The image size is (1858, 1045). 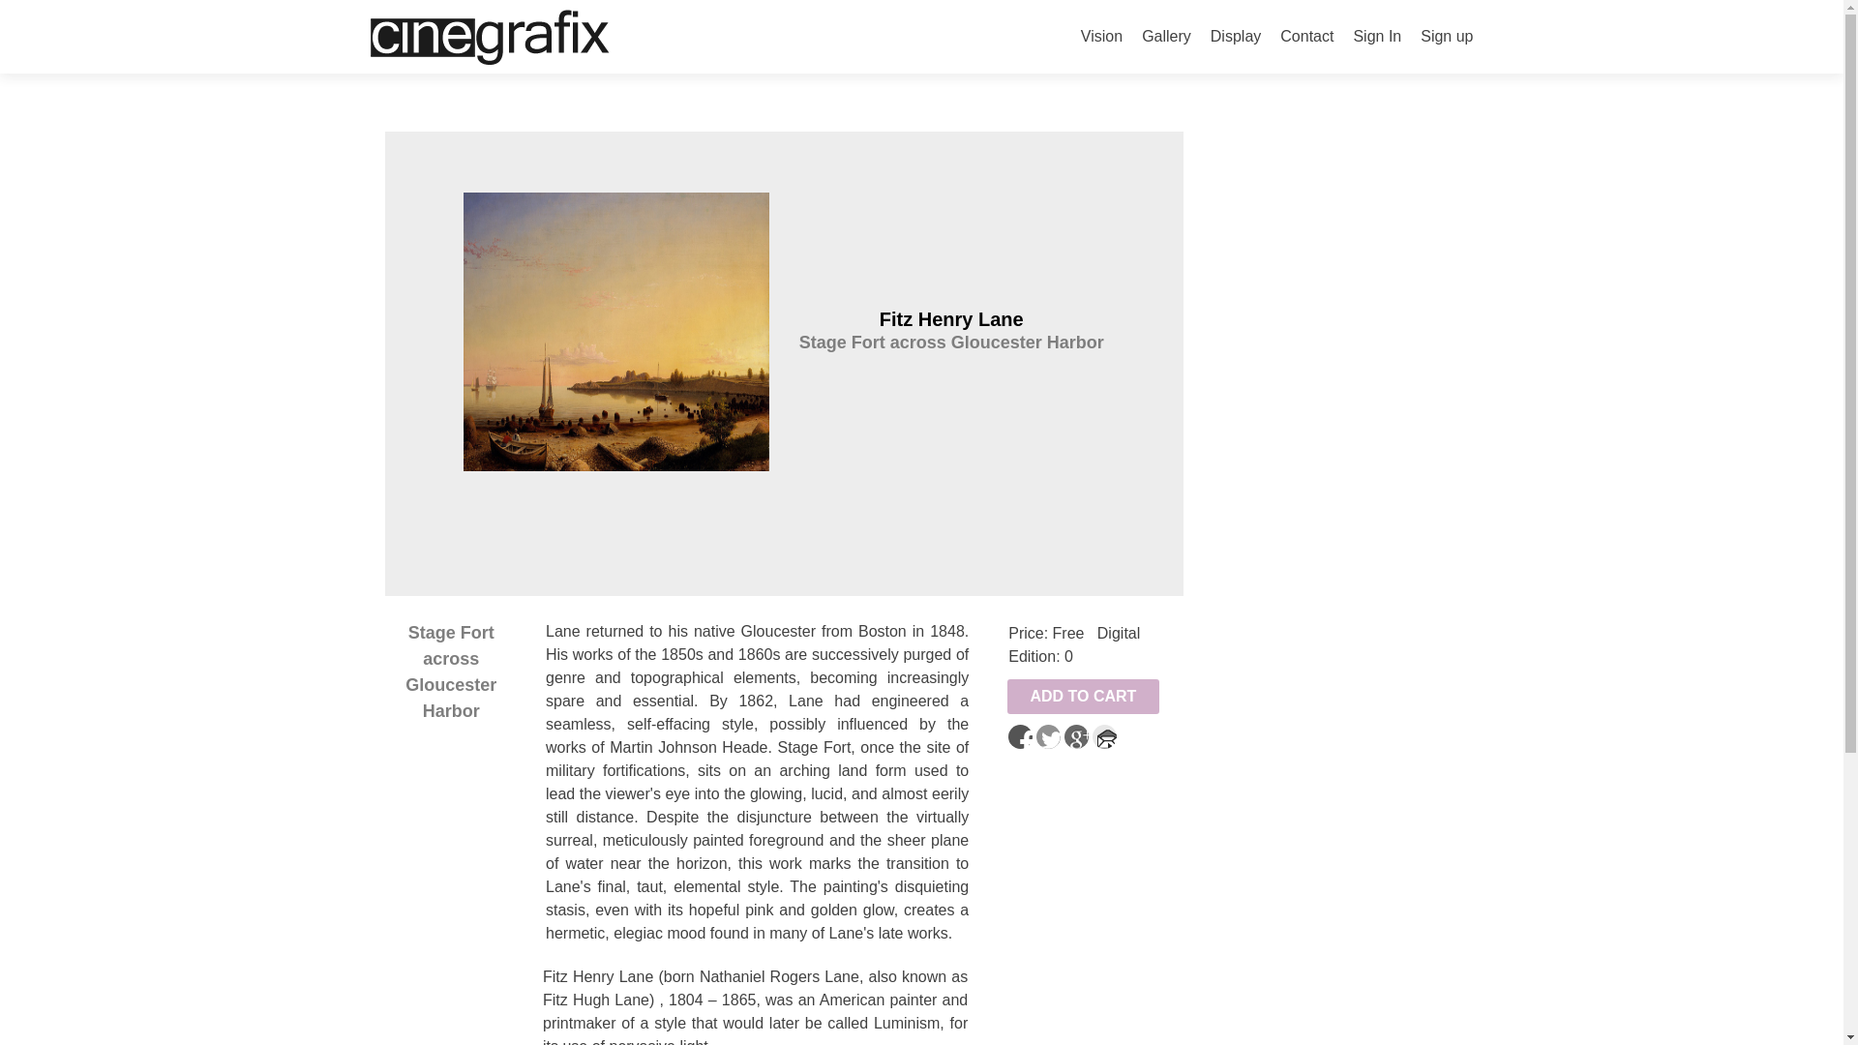 What do you see at coordinates (1083, 697) in the screenshot?
I see `ADD TO CART` at bounding box center [1083, 697].